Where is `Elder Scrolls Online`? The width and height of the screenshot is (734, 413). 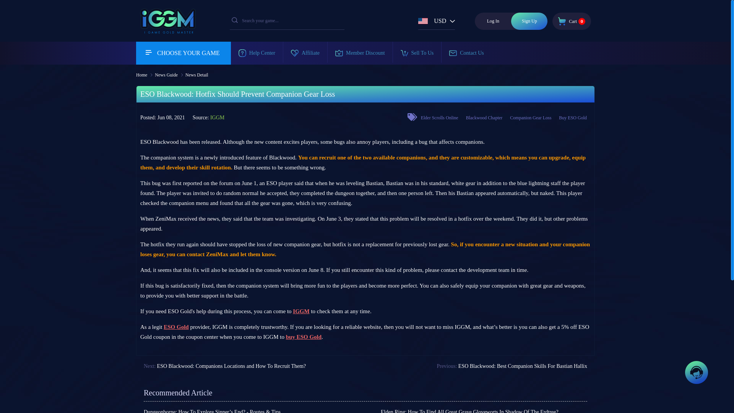 Elder Scrolls Online is located at coordinates (440, 118).